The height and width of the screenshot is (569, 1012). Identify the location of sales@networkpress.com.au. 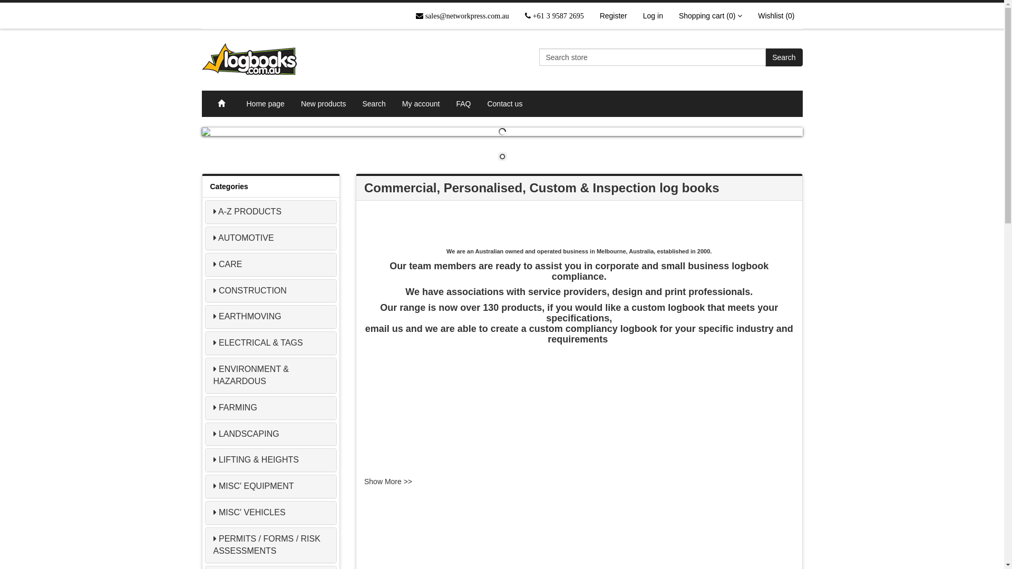
(463, 16).